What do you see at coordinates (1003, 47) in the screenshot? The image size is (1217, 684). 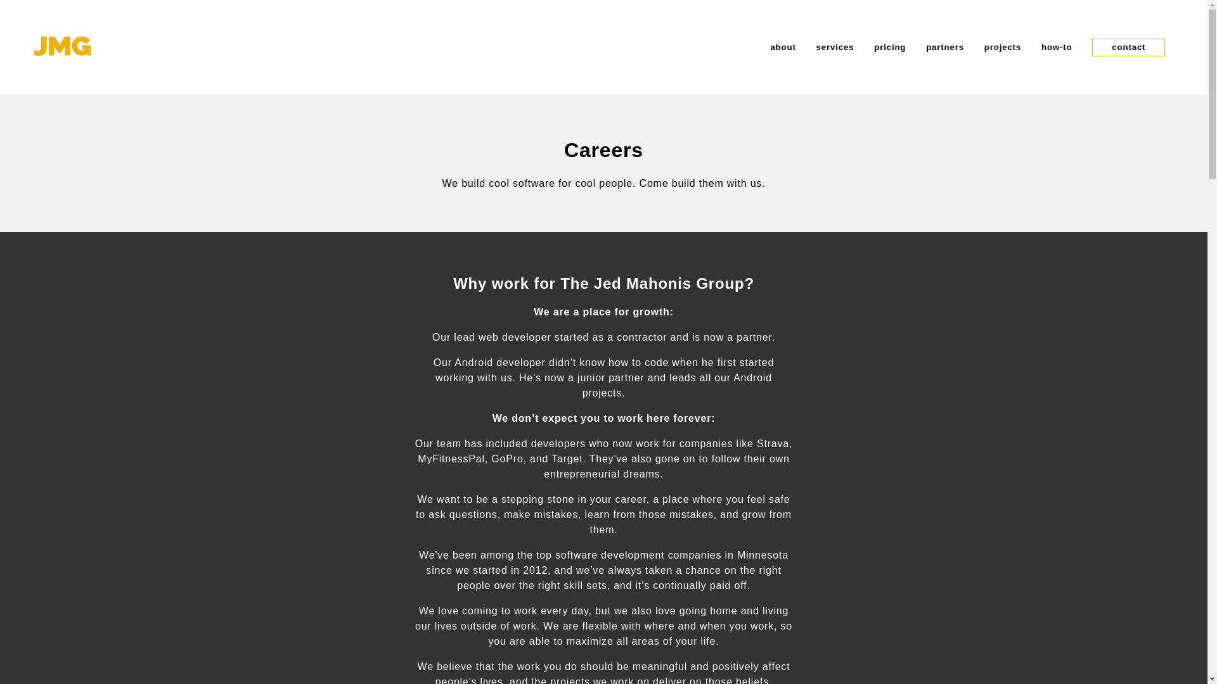 I see `projects` at bounding box center [1003, 47].